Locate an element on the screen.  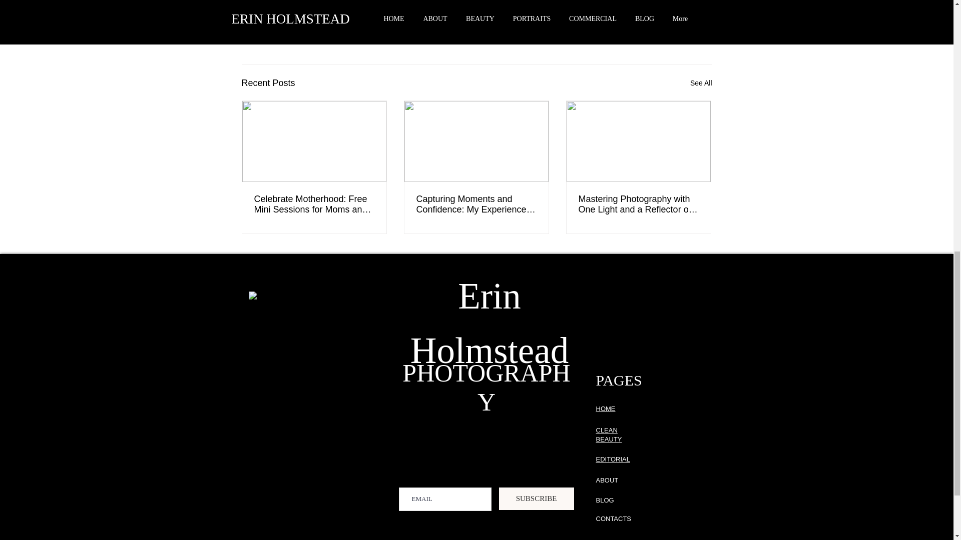
See All is located at coordinates (701, 83).